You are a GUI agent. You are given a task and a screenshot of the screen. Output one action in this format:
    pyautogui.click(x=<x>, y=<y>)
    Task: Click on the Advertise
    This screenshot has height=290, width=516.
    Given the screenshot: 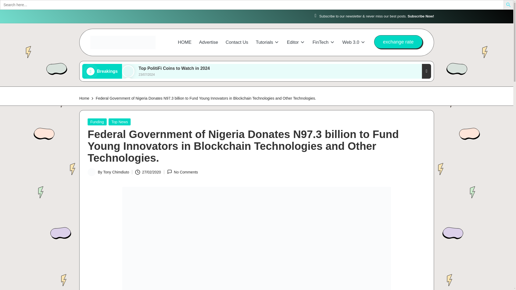 What is the action you would take?
    pyautogui.click(x=209, y=42)
    